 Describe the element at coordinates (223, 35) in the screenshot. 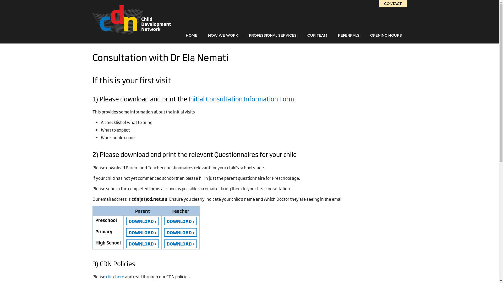

I see `HOW WE WORK` at that location.